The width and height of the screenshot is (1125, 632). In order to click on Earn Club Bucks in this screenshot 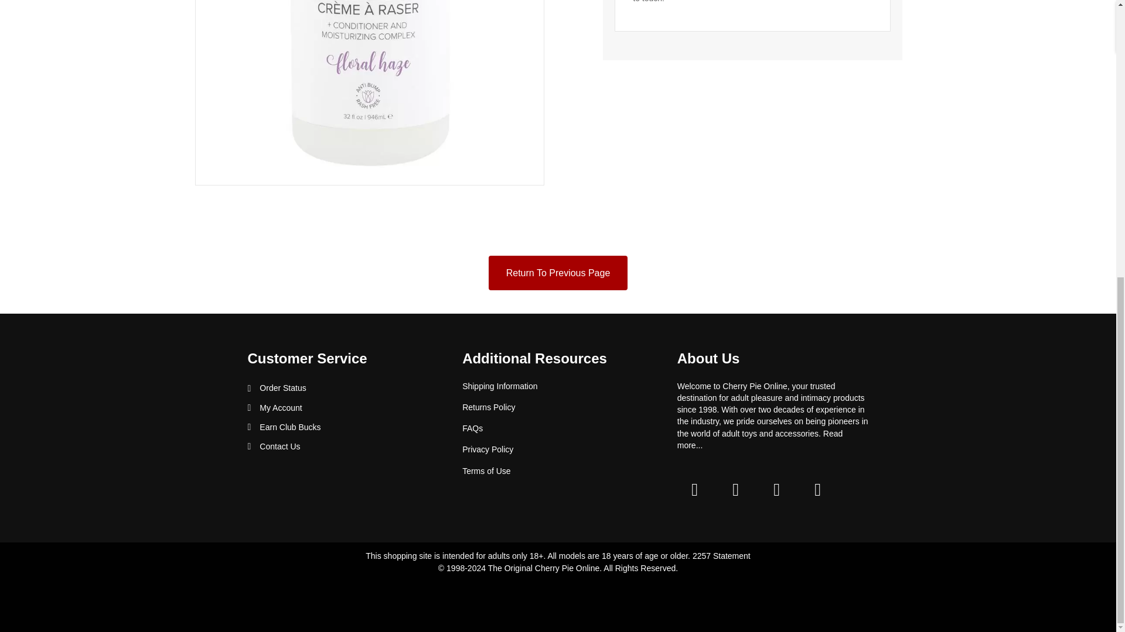, I will do `click(290, 427)`.